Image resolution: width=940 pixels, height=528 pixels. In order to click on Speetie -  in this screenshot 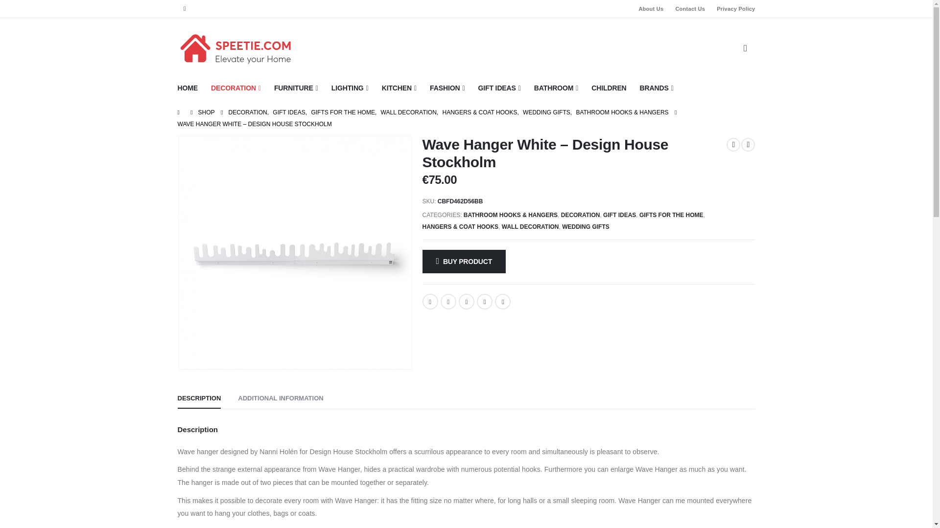, I will do `click(236, 48)`.